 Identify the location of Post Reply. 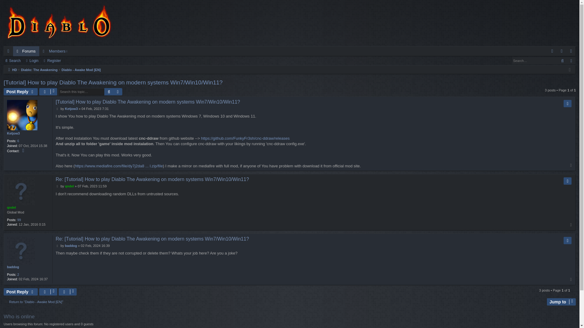
(21, 92).